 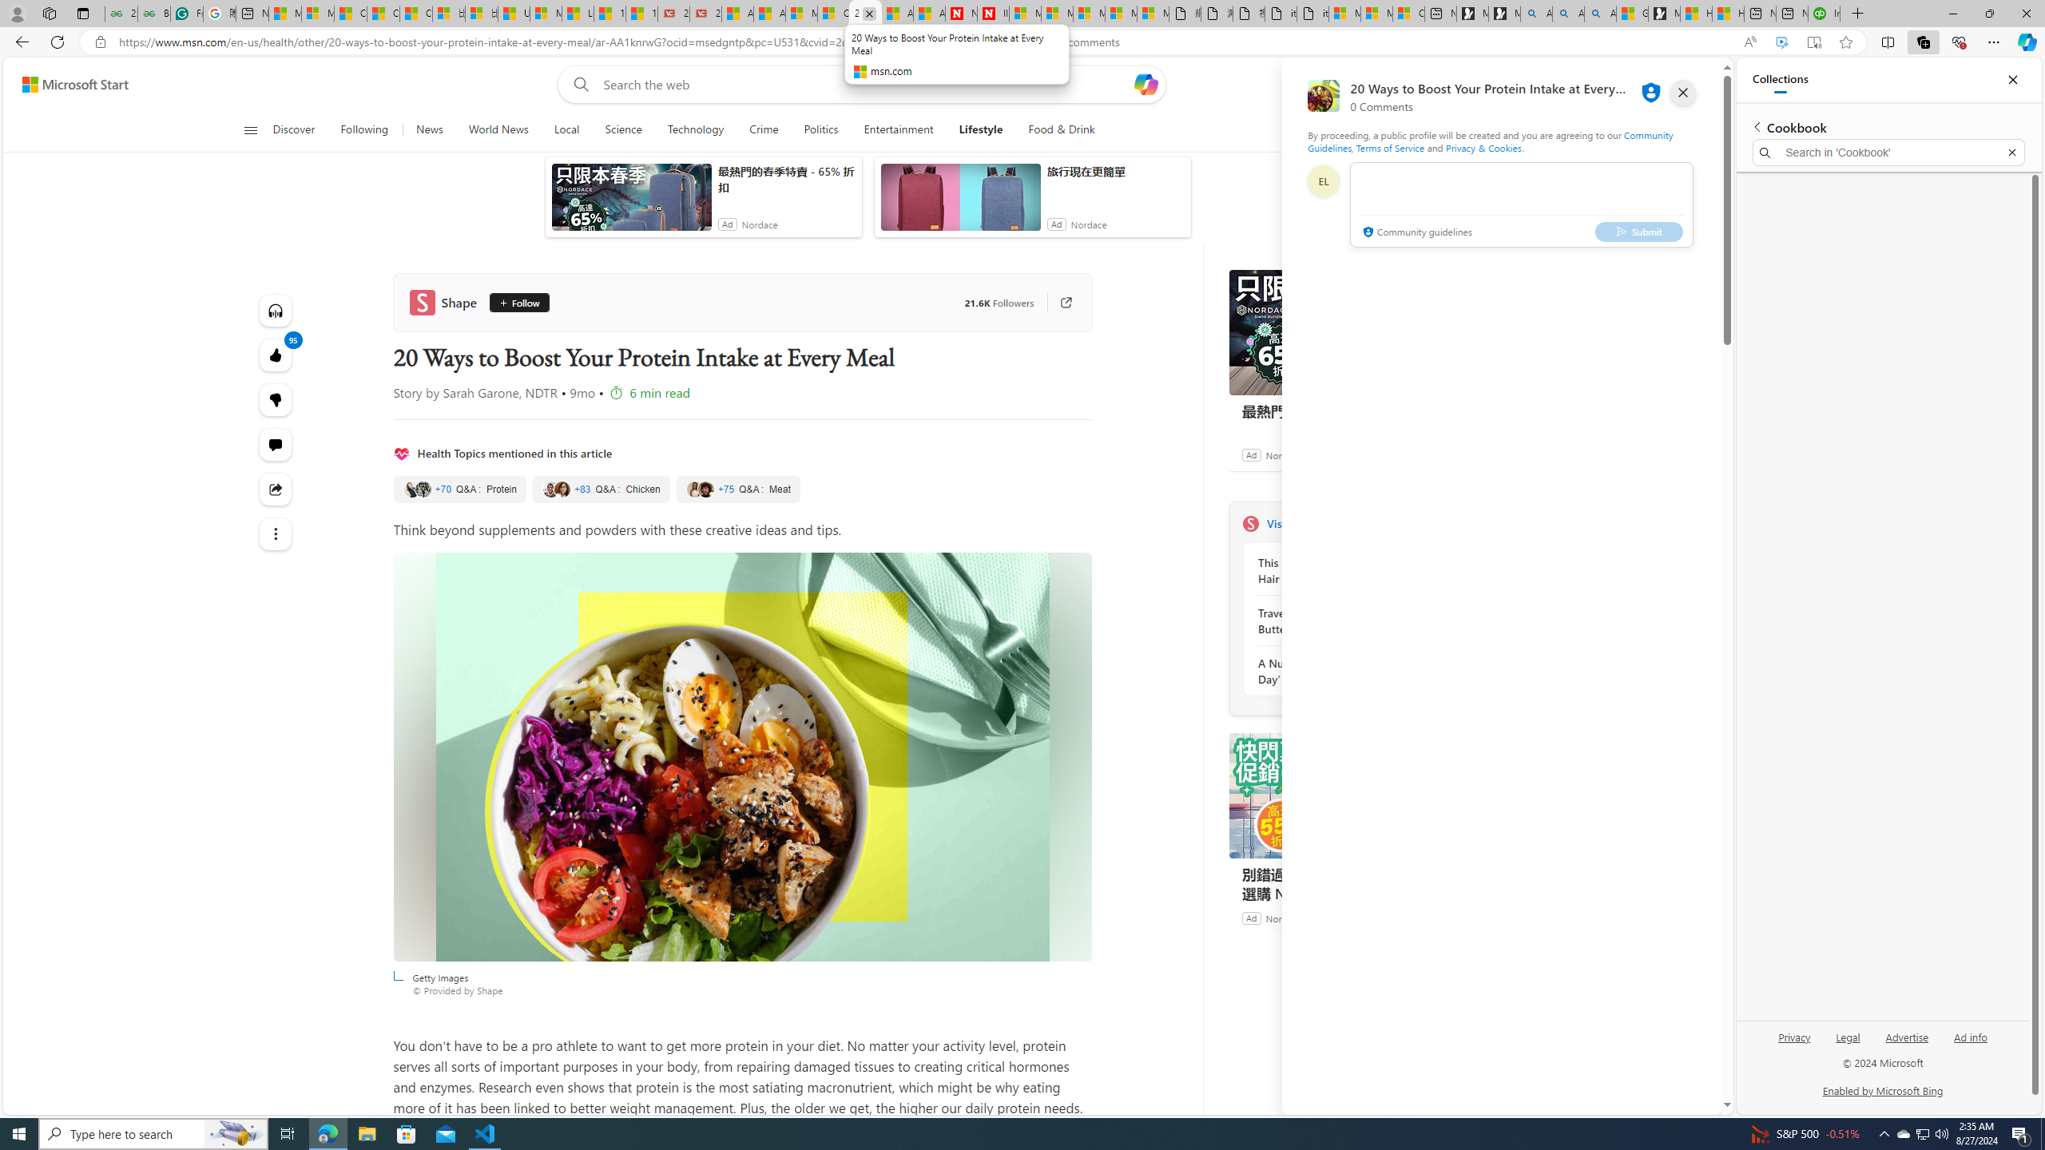 I want to click on World News, so click(x=498, y=130).